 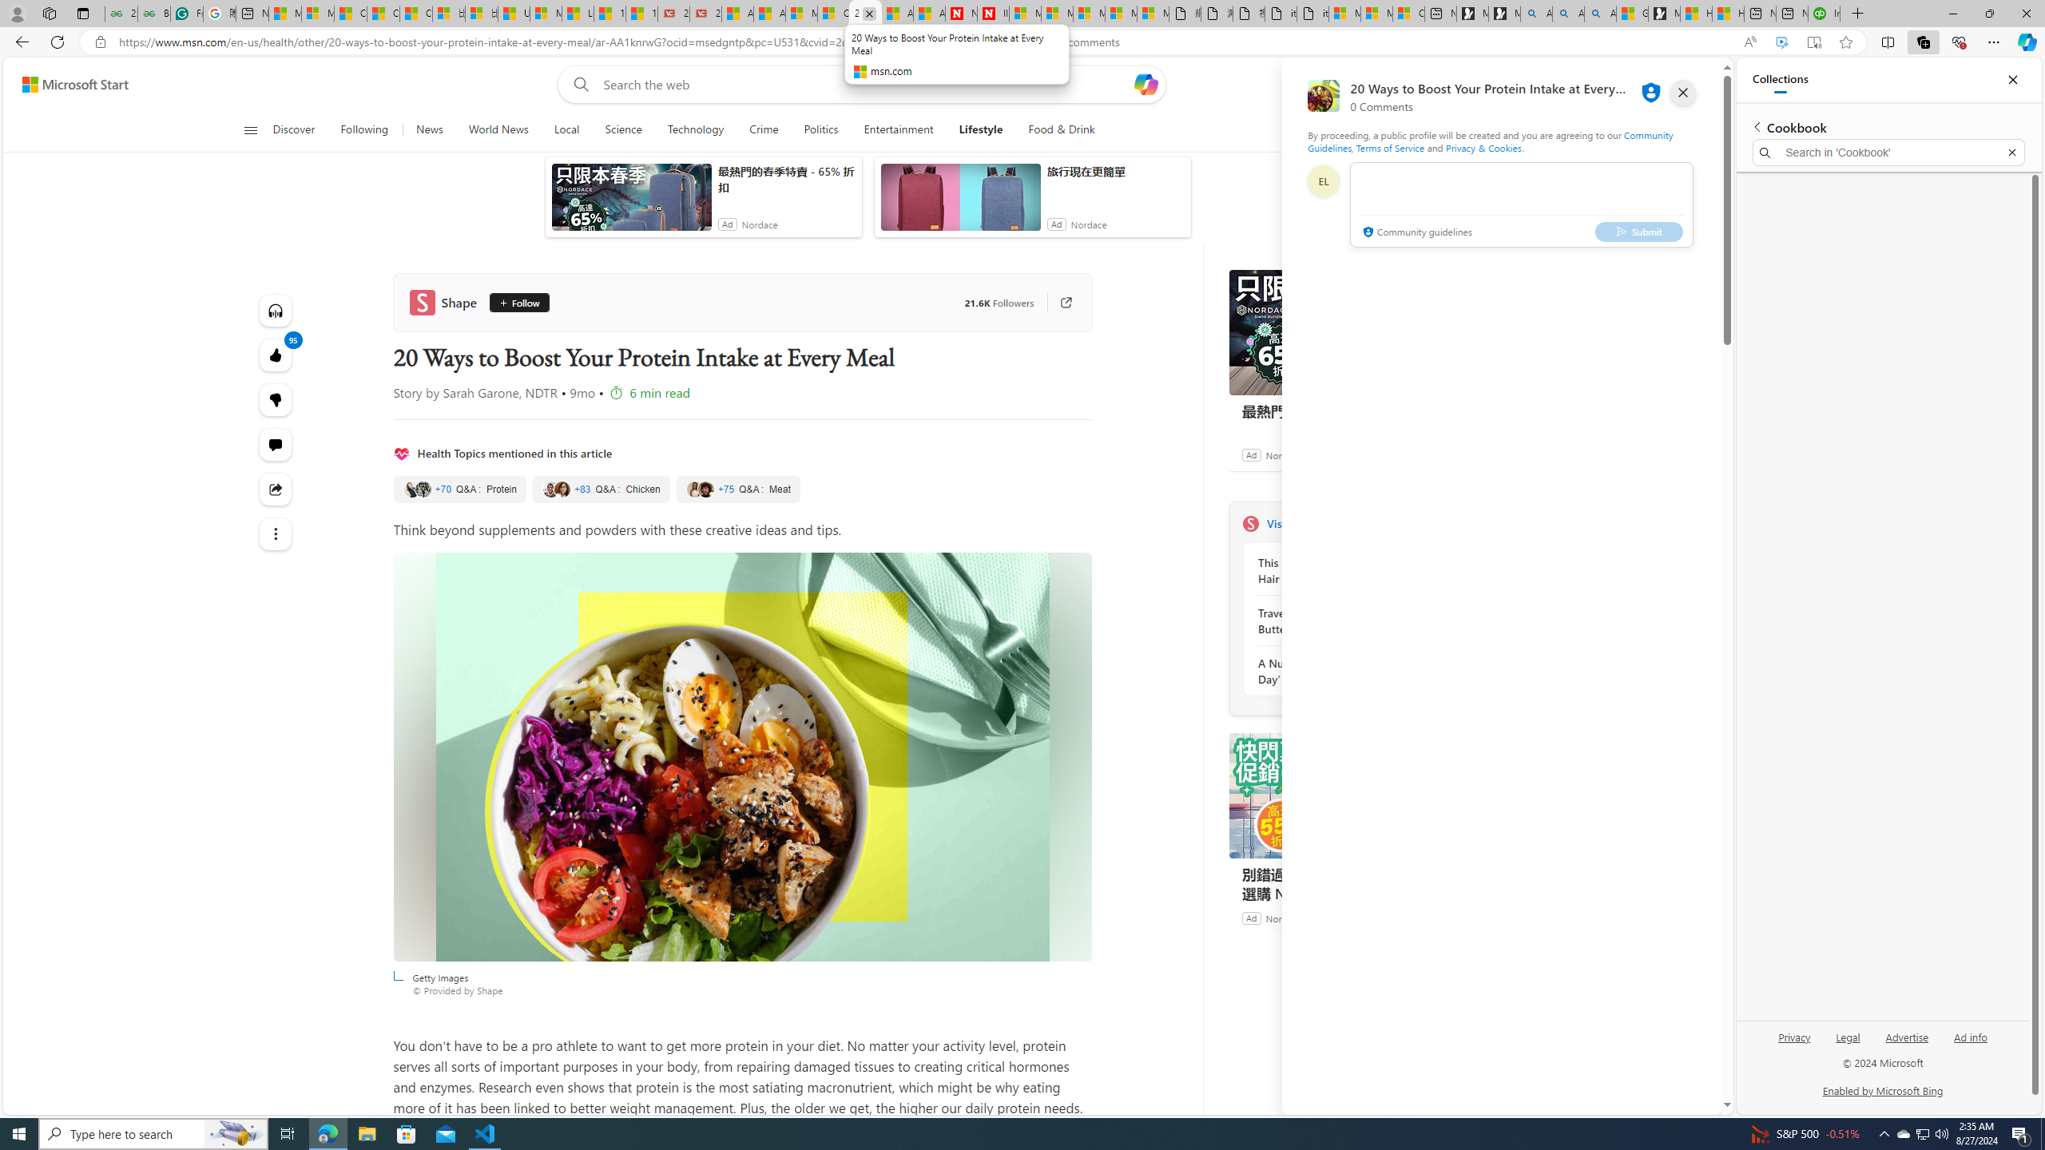 I want to click on World News, so click(x=498, y=130).